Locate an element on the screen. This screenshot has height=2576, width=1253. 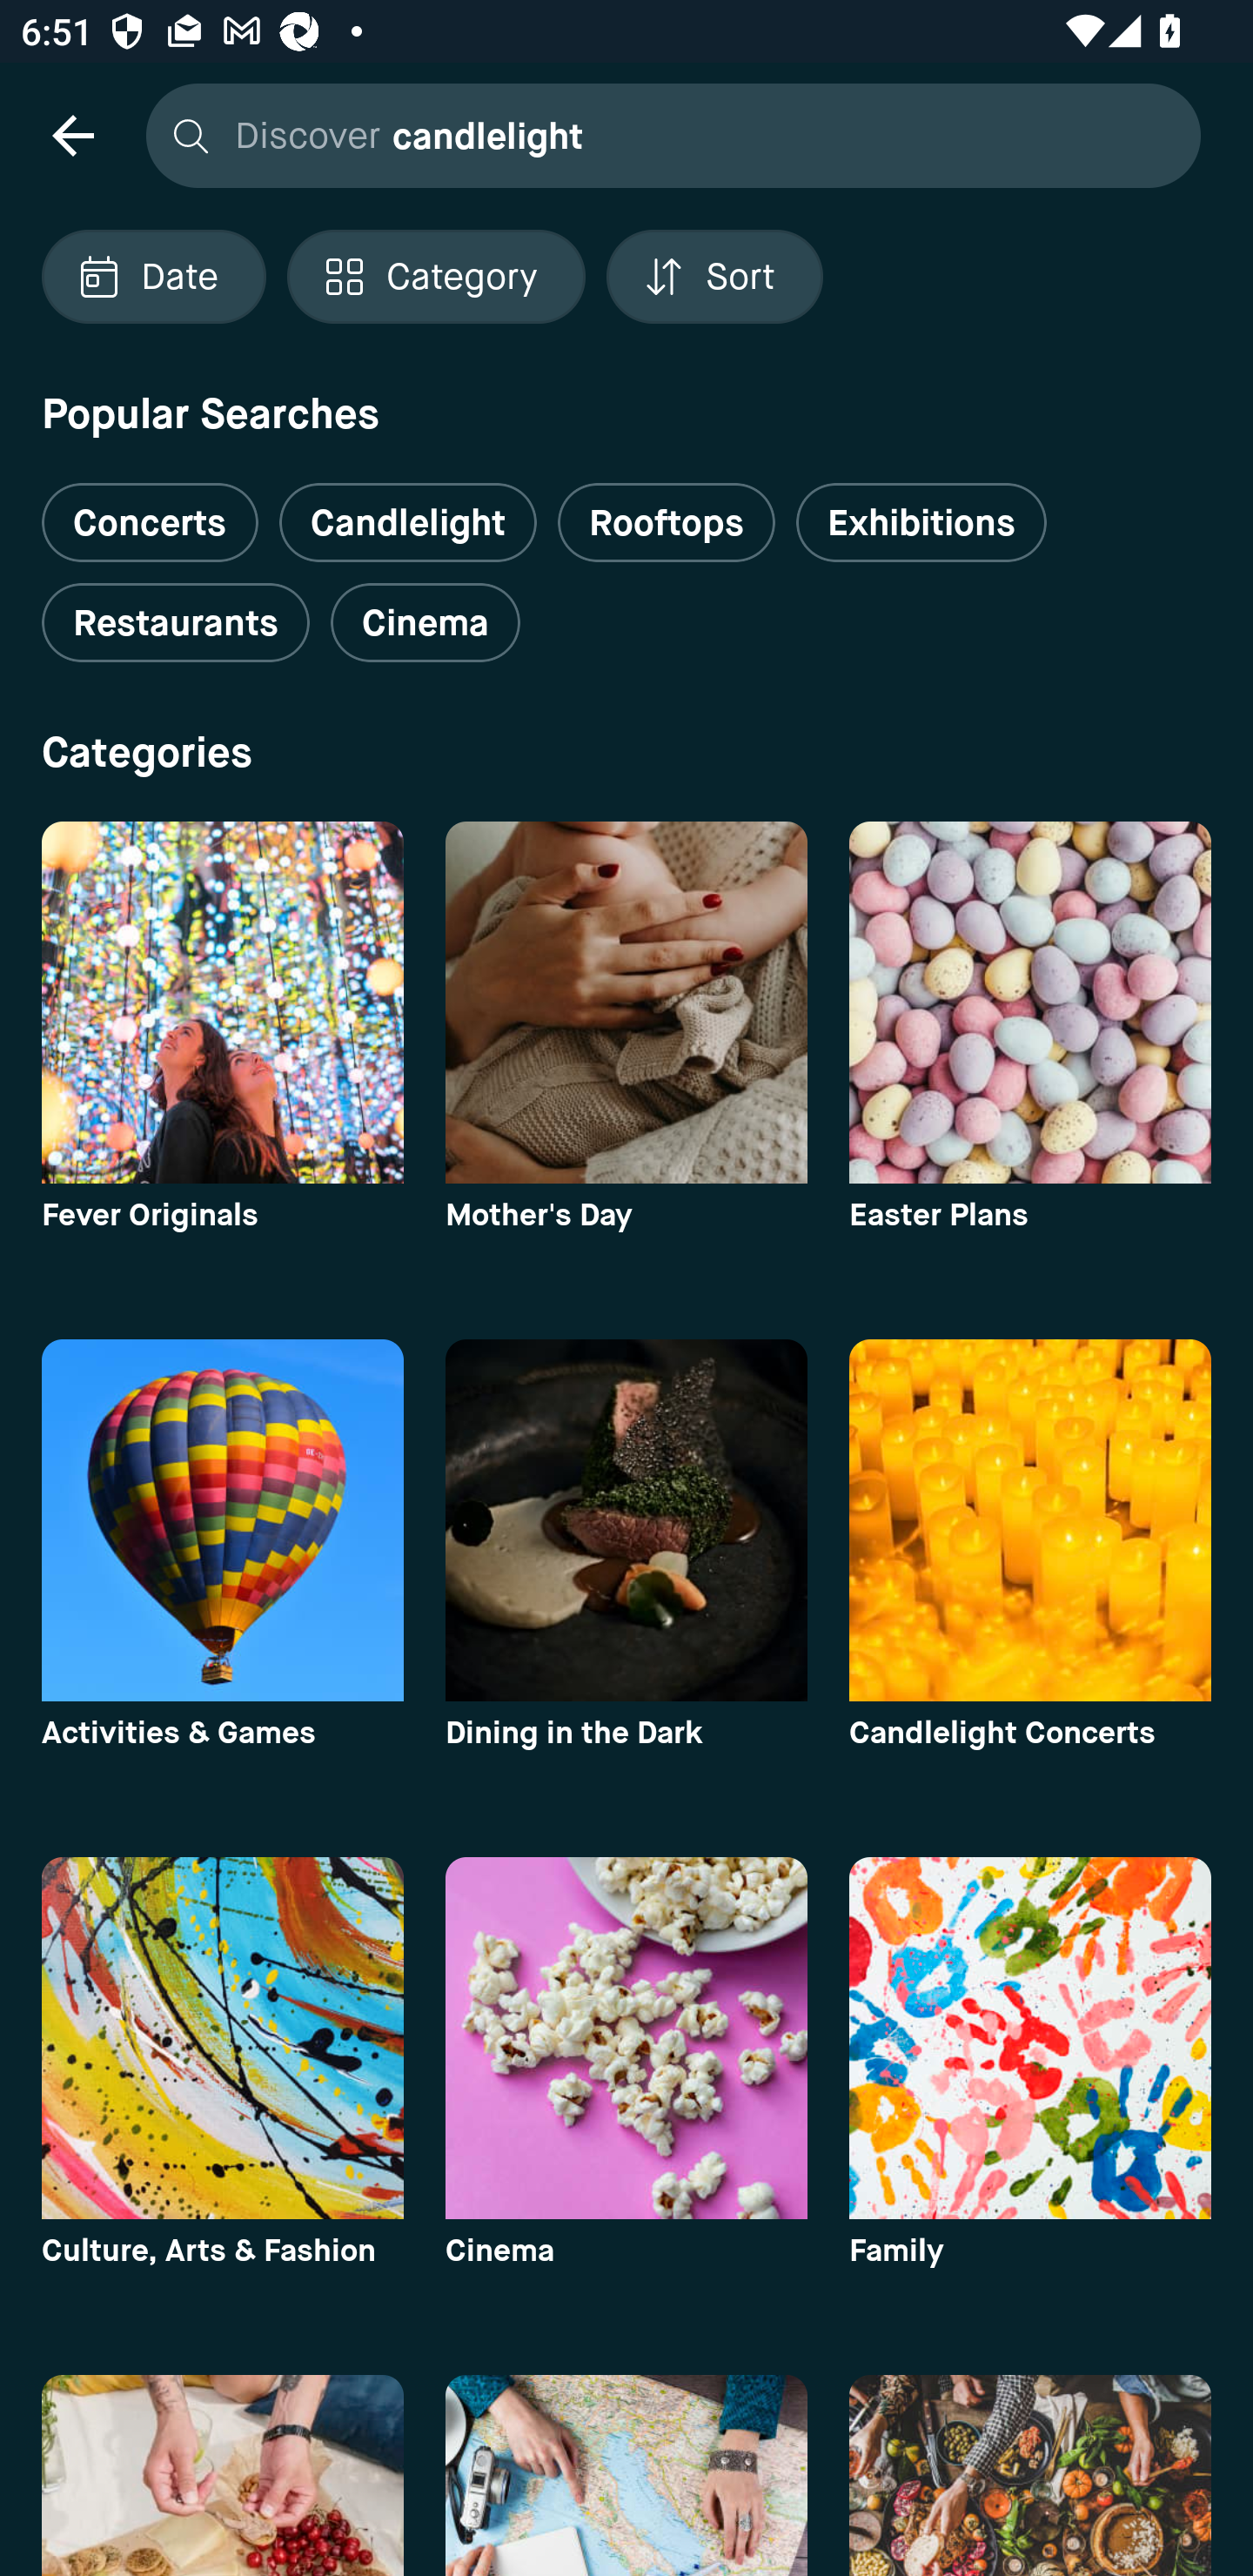
category image is located at coordinates (222, 2037).